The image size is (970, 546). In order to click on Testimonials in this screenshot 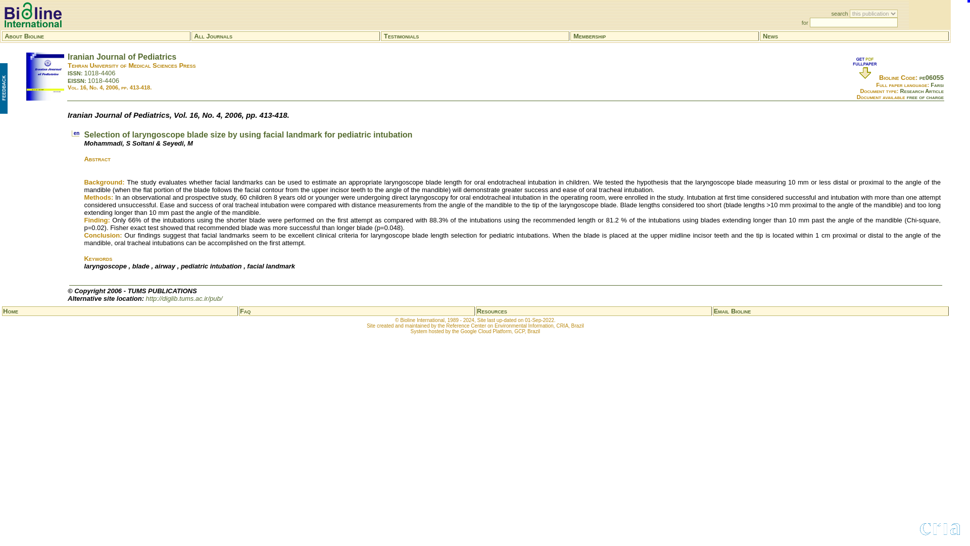, I will do `click(401, 35)`.